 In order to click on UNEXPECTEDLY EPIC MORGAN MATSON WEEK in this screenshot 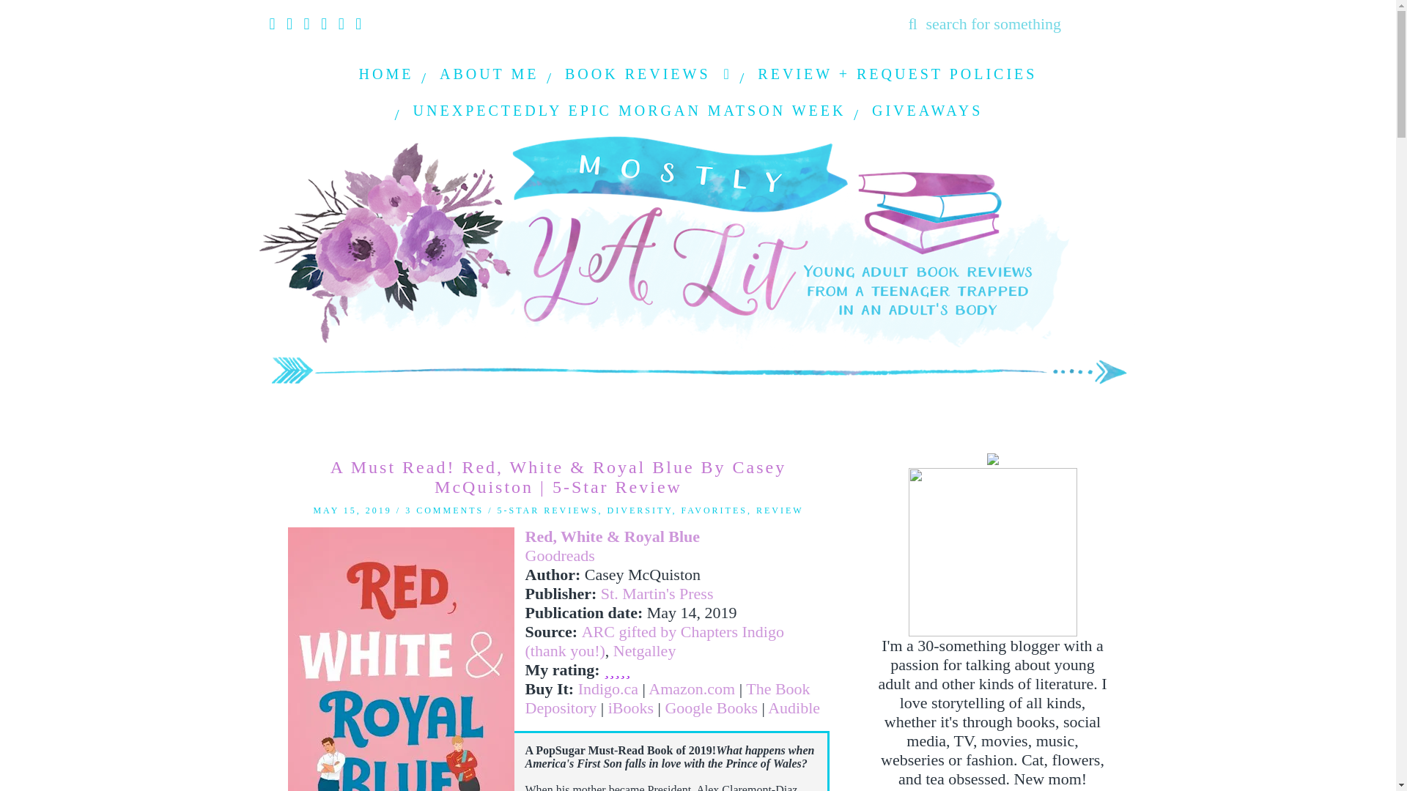, I will do `click(629, 111)`.